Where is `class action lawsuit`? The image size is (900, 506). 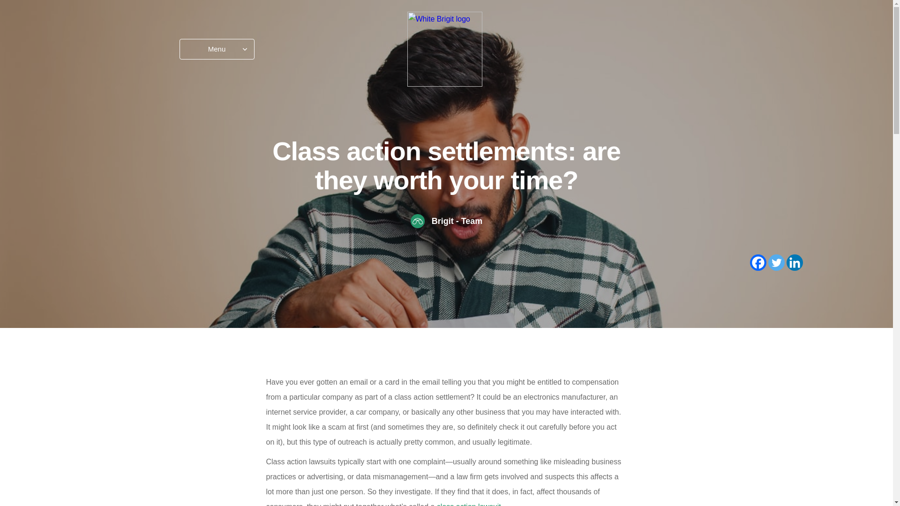
class action lawsuit is located at coordinates (469, 504).